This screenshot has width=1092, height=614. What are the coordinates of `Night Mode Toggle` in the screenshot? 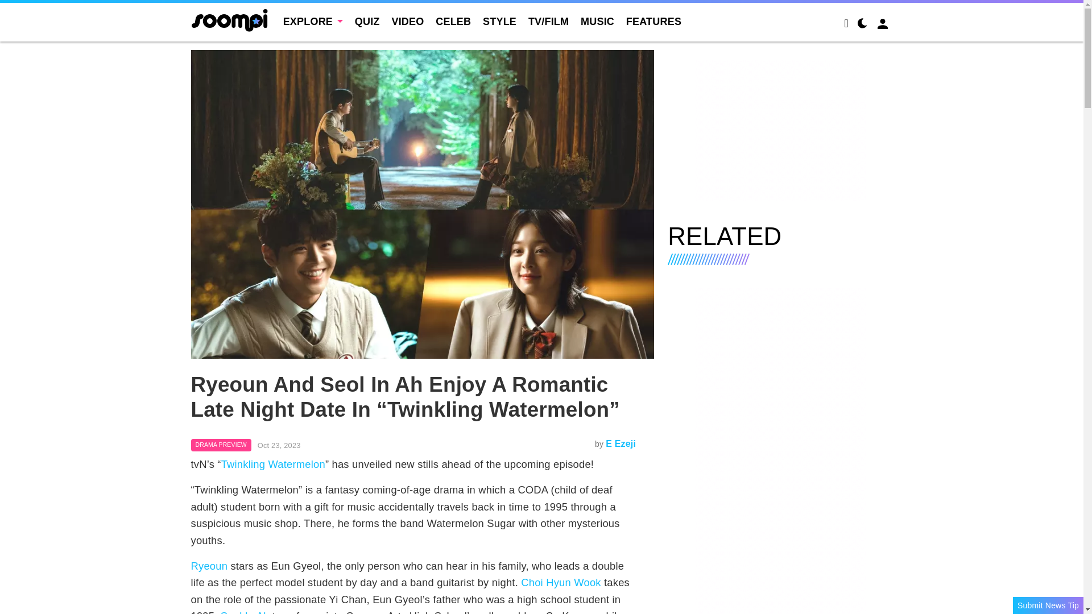 It's located at (862, 25).